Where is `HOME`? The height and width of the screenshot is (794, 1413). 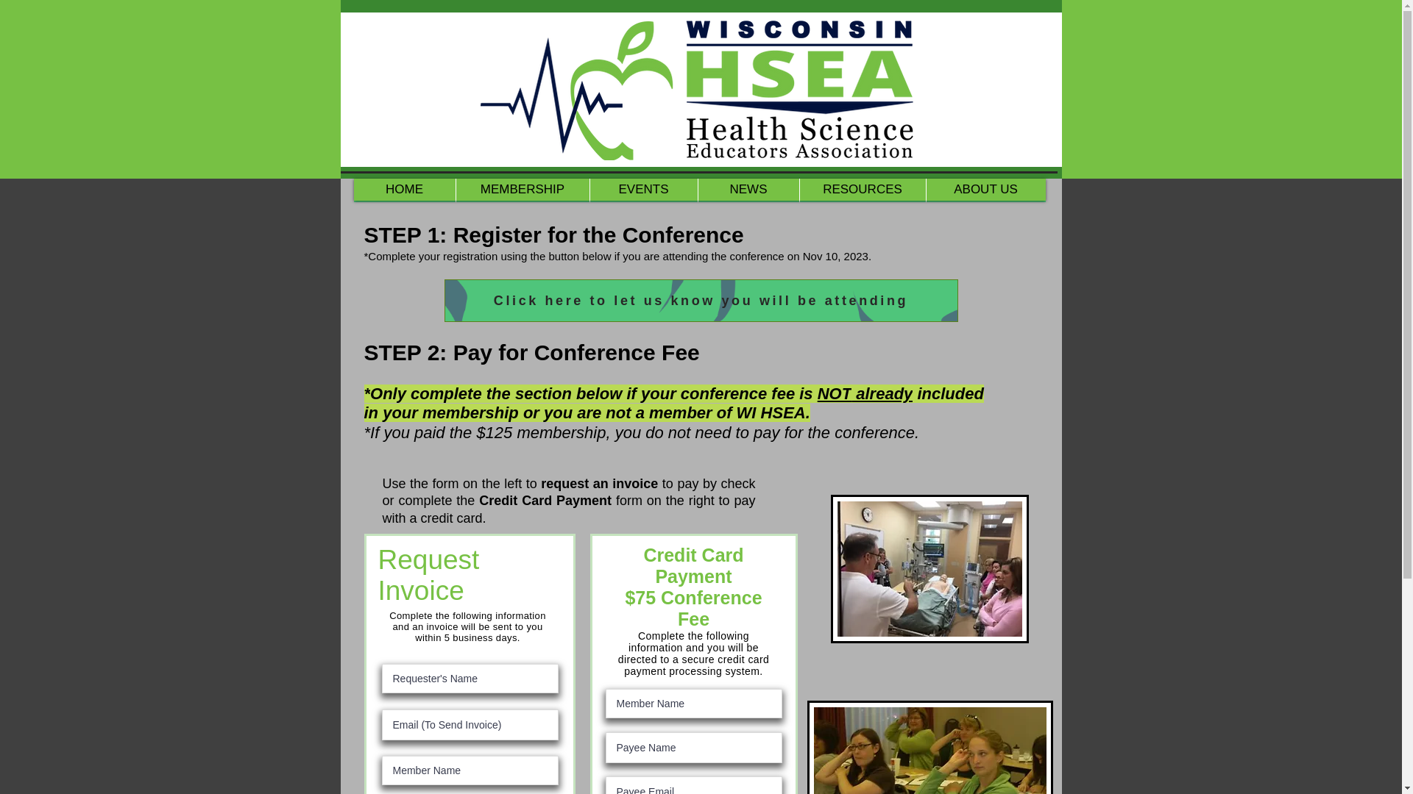
HOME is located at coordinates (404, 190).